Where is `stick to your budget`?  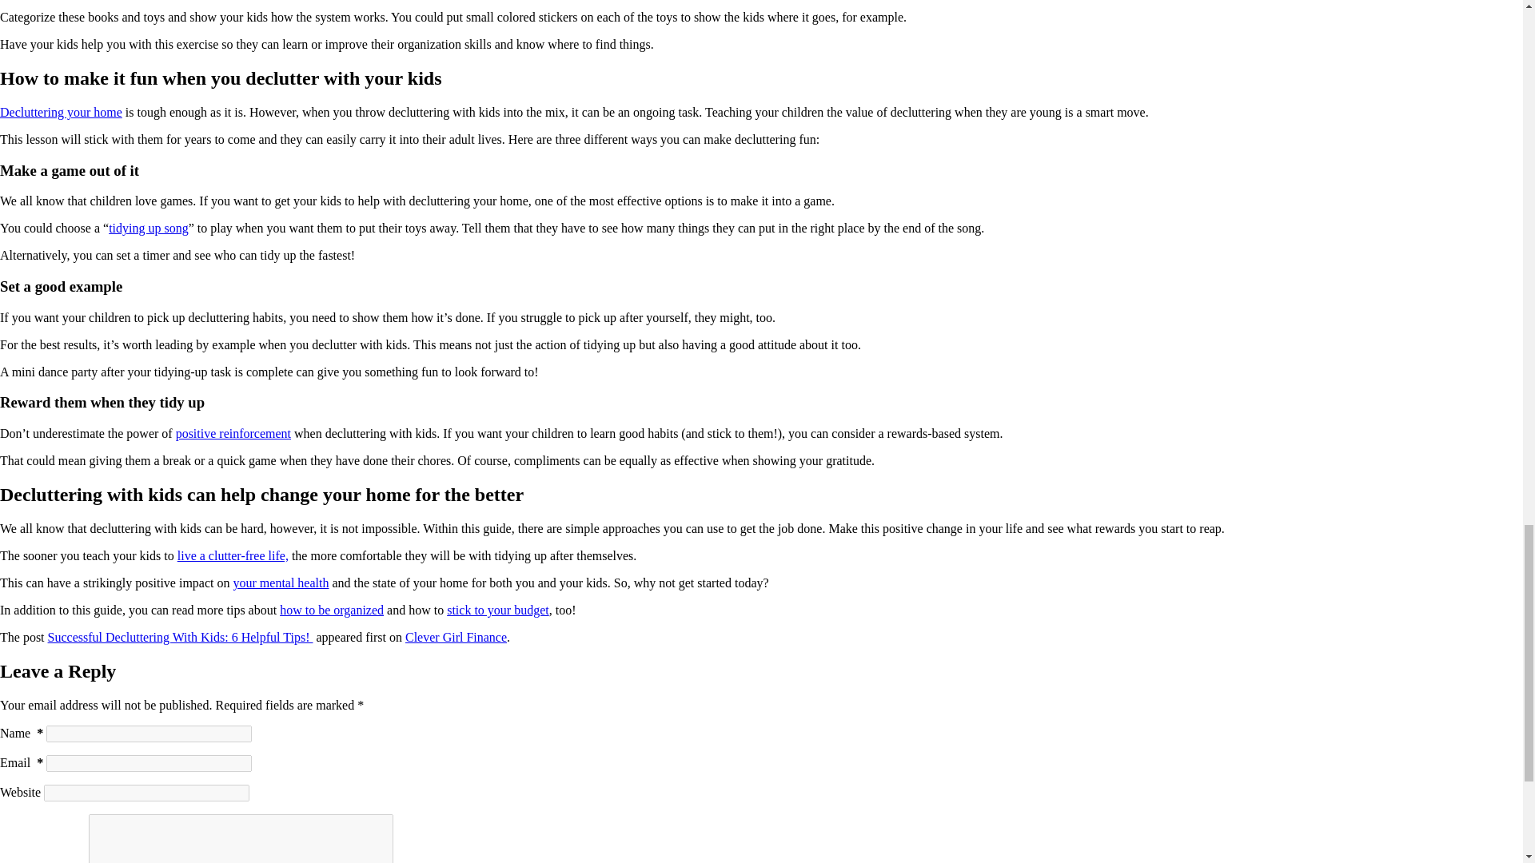
stick to your budget is located at coordinates (497, 610).